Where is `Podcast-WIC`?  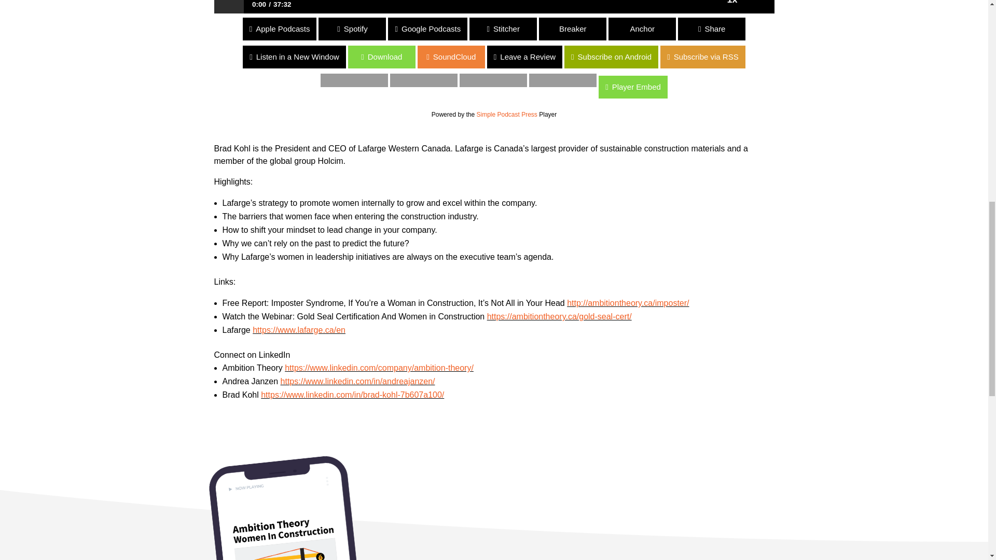
Podcast-WIC is located at coordinates (274, 505).